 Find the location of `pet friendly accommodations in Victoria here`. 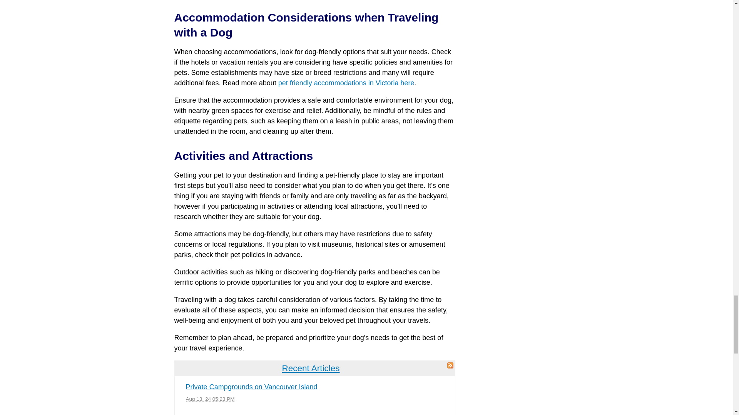

pet friendly accommodations in Victoria here is located at coordinates (346, 83).